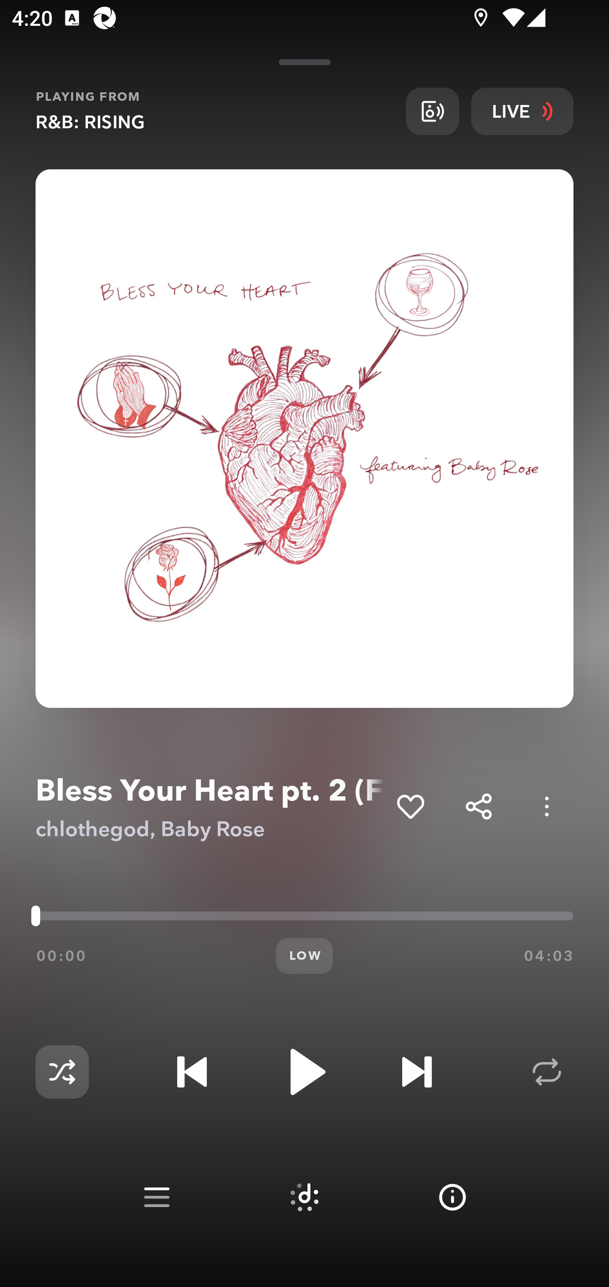  I want to click on Previous, so click(192, 1072).